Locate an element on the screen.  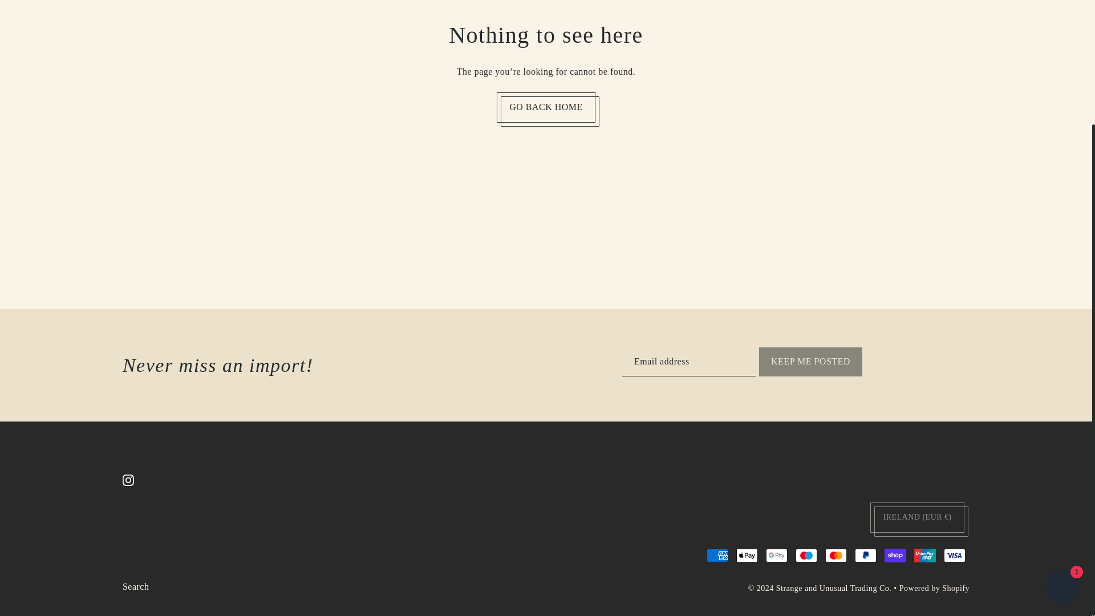
Google Pay is located at coordinates (776, 556).